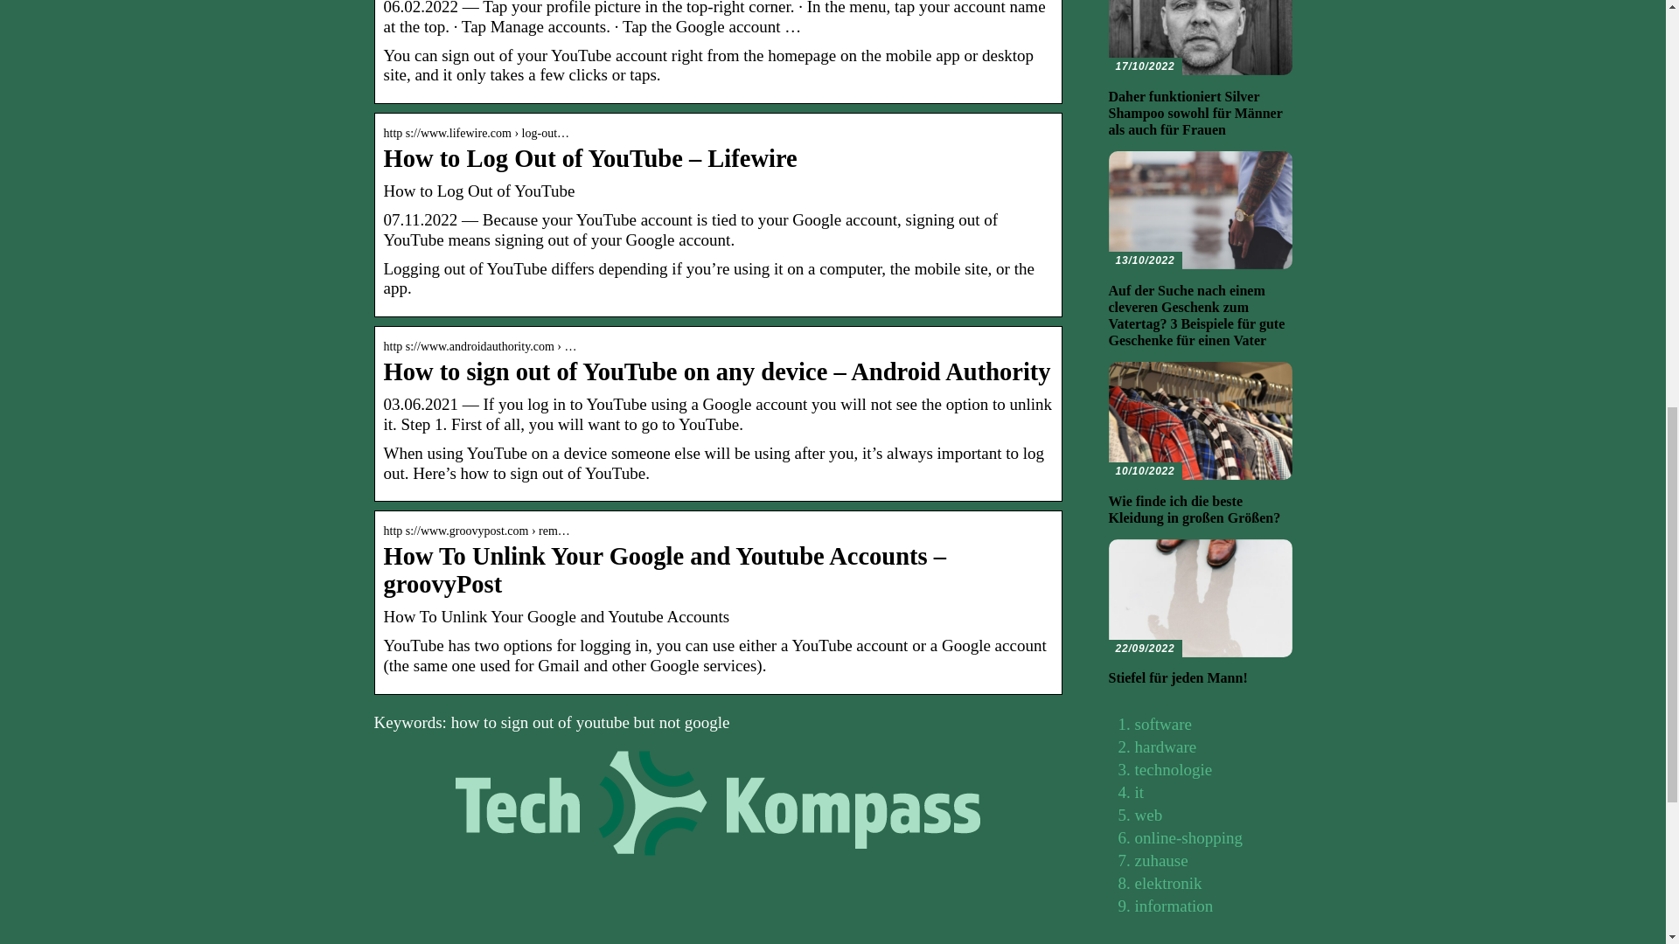 The height and width of the screenshot is (944, 1679). I want to click on online-shopping, so click(1189, 837).